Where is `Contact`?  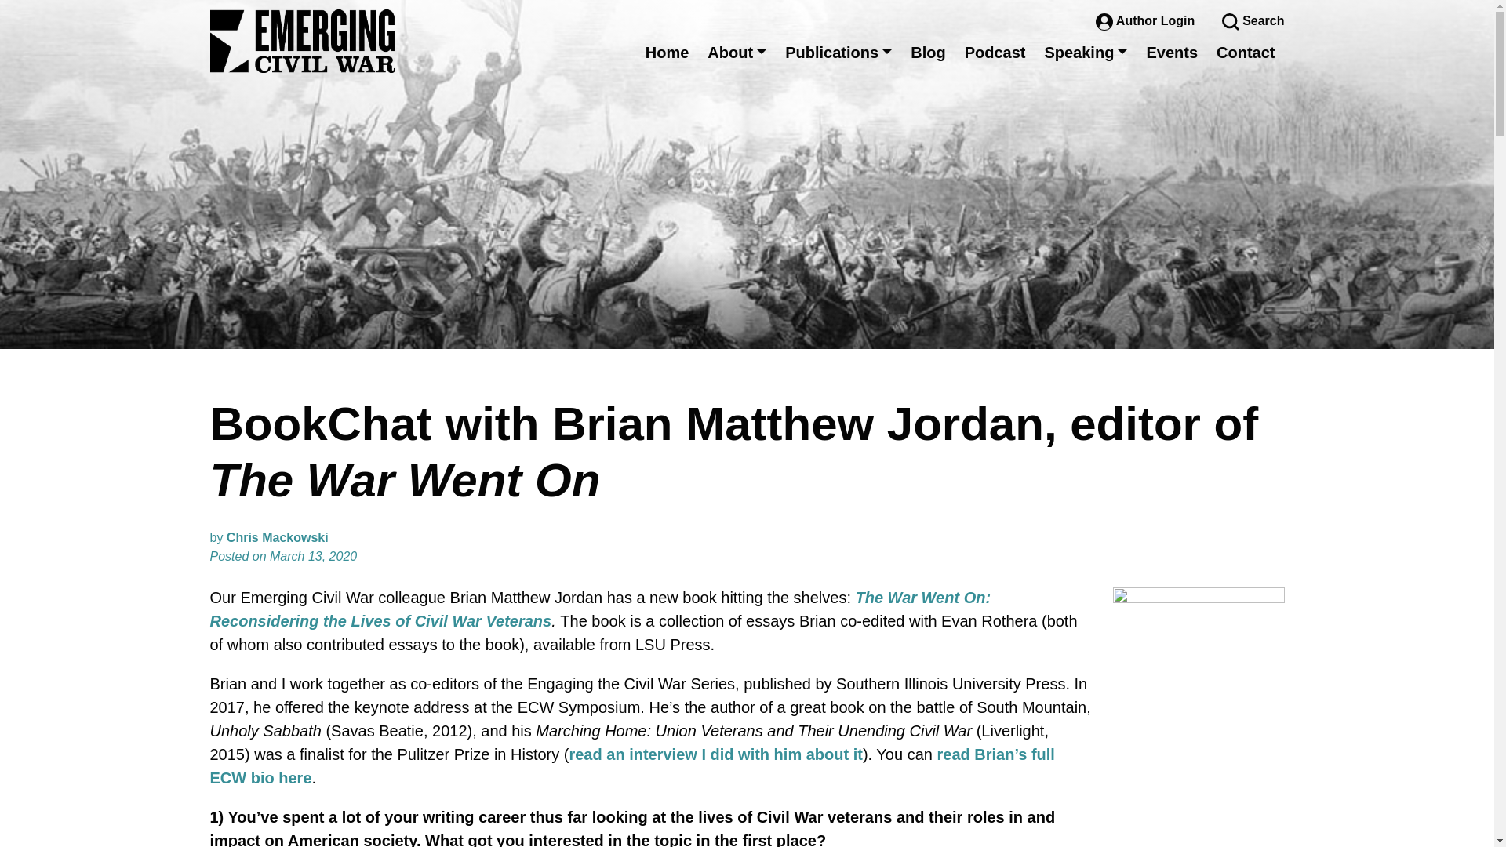 Contact is located at coordinates (1246, 52).